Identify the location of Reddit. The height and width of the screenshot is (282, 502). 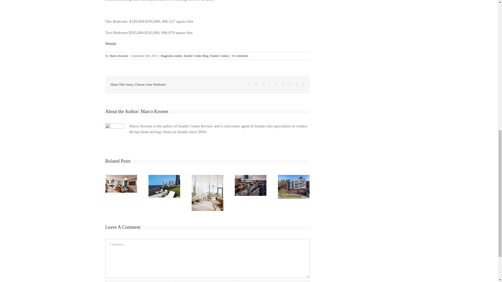
(263, 85).